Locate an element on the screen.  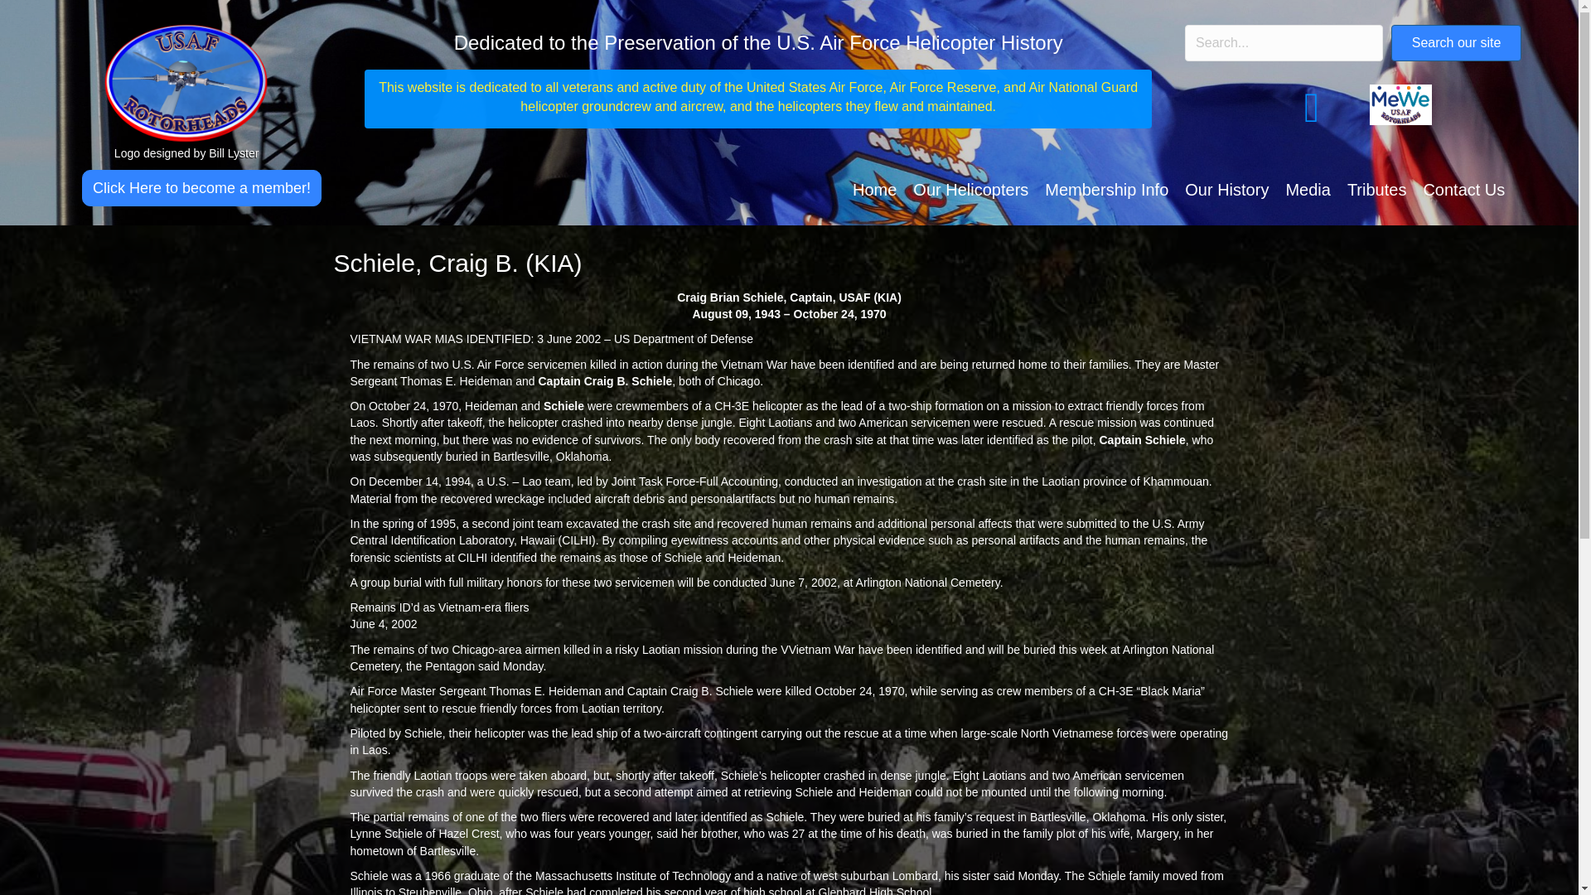
Click Here to become a member! is located at coordinates (201, 188).